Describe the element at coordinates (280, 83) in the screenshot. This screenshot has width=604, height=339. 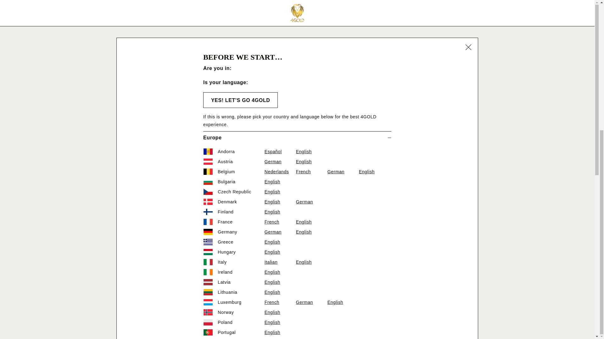
I see `English` at that location.